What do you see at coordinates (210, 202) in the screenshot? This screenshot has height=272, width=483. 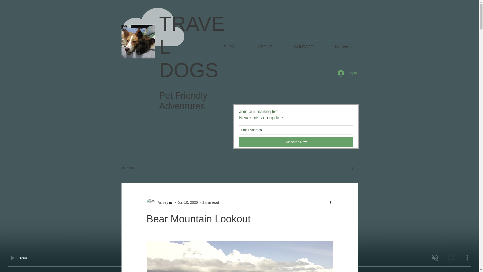 I see `2 min read` at bounding box center [210, 202].